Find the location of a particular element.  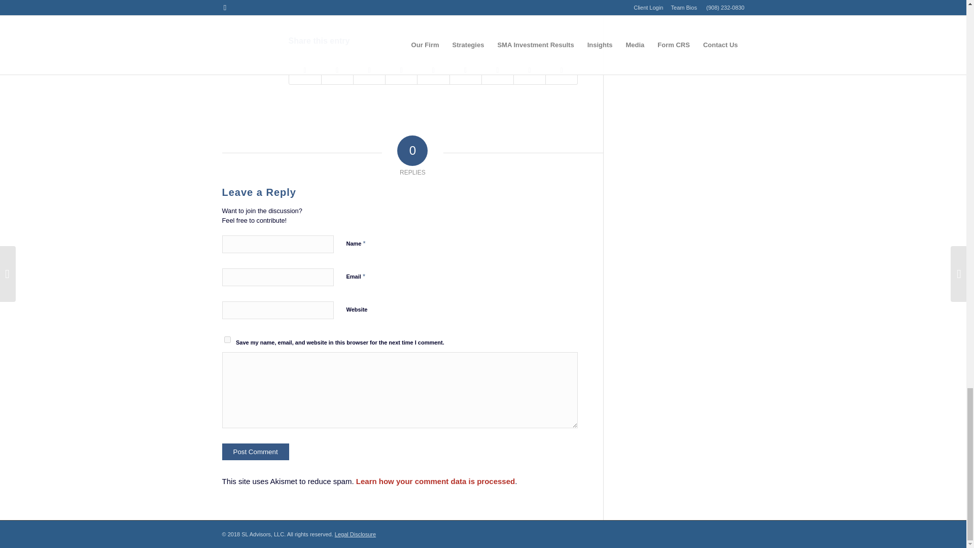

yes is located at coordinates (227, 340).